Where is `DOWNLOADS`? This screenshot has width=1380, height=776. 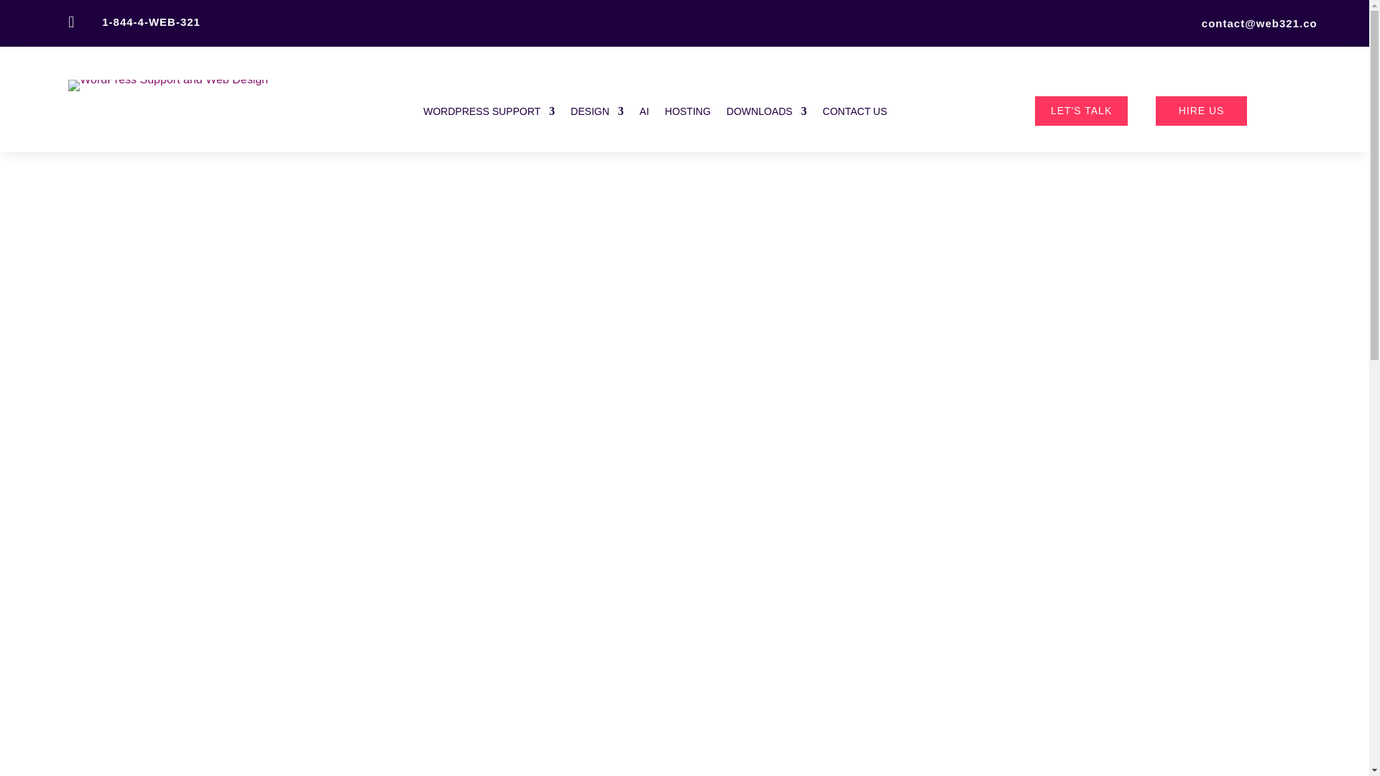
DOWNLOADS is located at coordinates (767, 114).